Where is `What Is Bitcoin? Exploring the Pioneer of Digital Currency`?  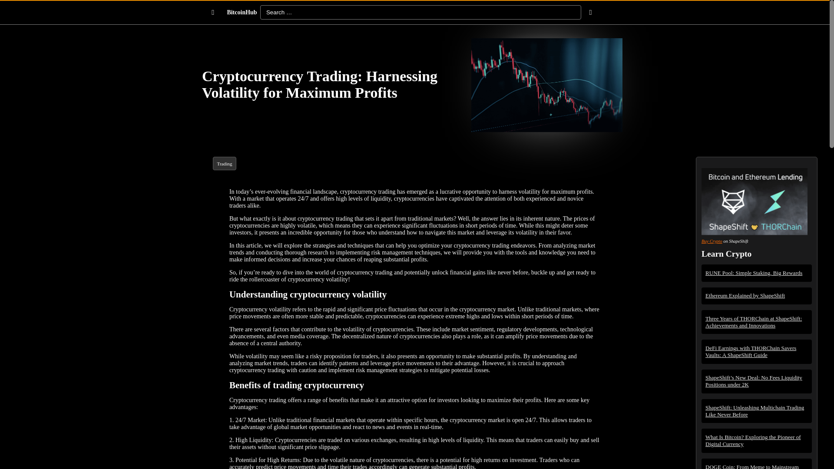 What Is Bitcoin? Exploring the Pioneer of Digital Currency is located at coordinates (757, 440).